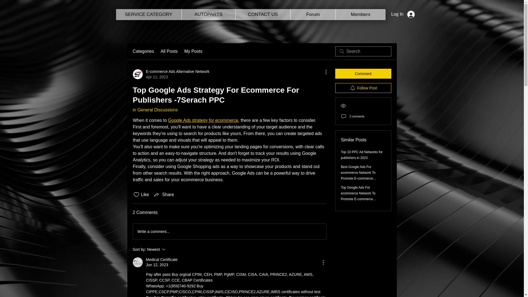 The height and width of the screenshot is (297, 528). Describe the element at coordinates (161, 260) in the screenshot. I see `Medical Certificate` at that location.